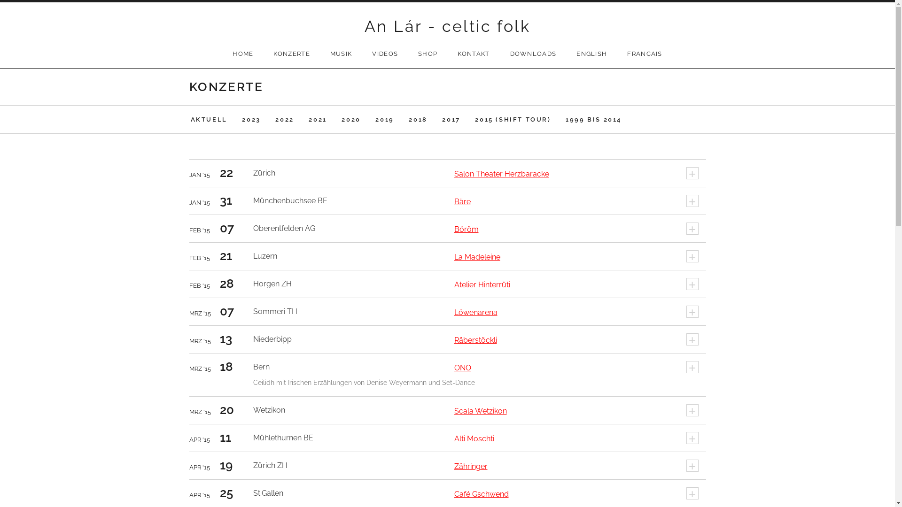 Image resolution: width=902 pixels, height=507 pixels. What do you see at coordinates (209, 119) in the screenshot?
I see `AKTUELL` at bounding box center [209, 119].